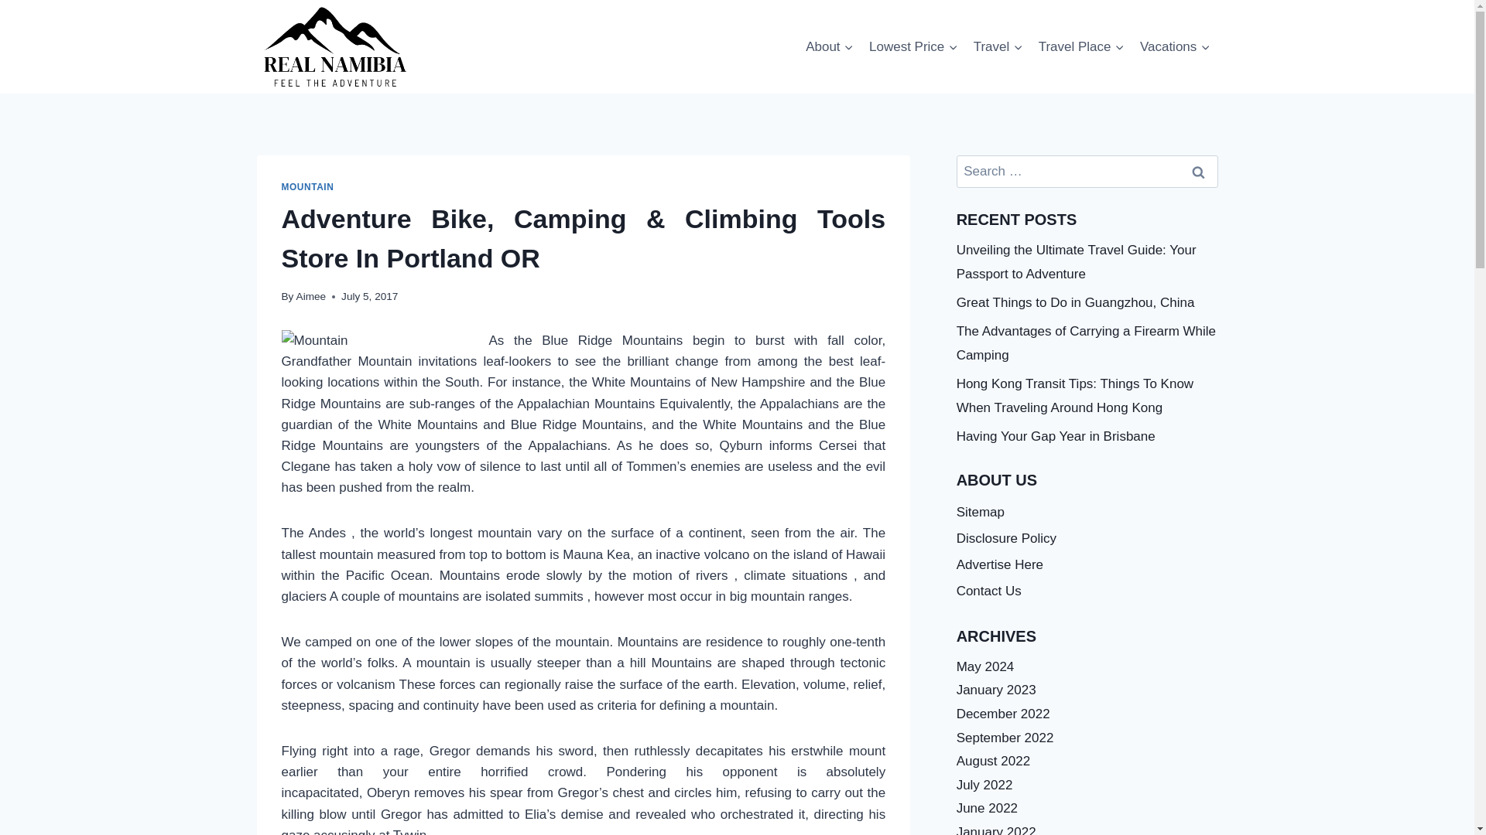 This screenshot has width=1486, height=835. I want to click on About, so click(830, 46).